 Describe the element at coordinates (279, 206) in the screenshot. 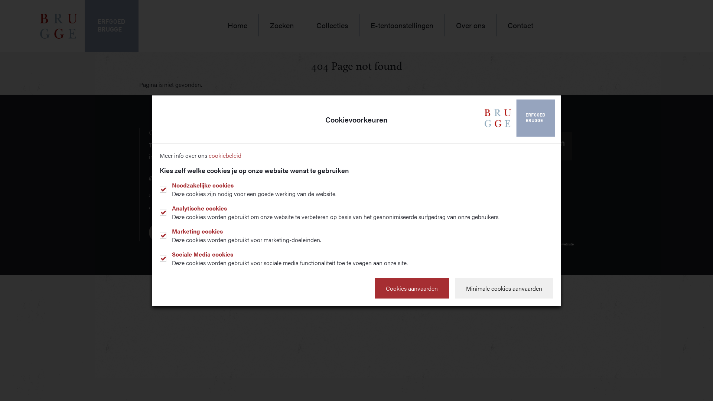

I see `Contact` at that location.